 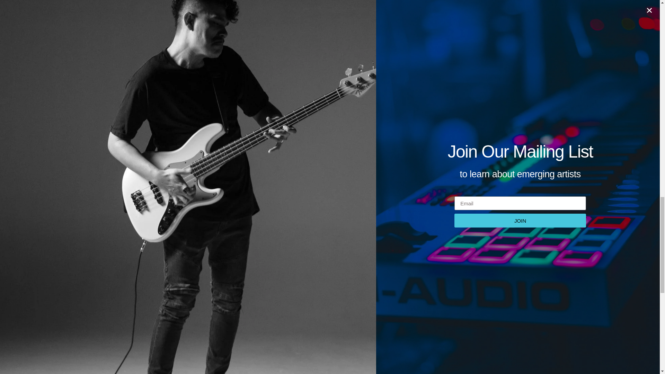 I want to click on Instagram, so click(x=248, y=48).